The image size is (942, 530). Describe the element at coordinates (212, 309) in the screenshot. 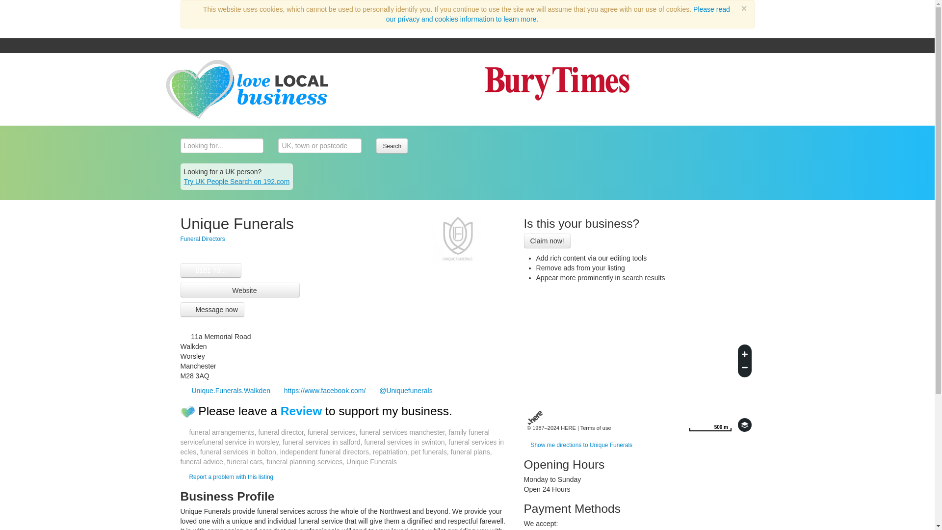

I see `Message now` at that location.